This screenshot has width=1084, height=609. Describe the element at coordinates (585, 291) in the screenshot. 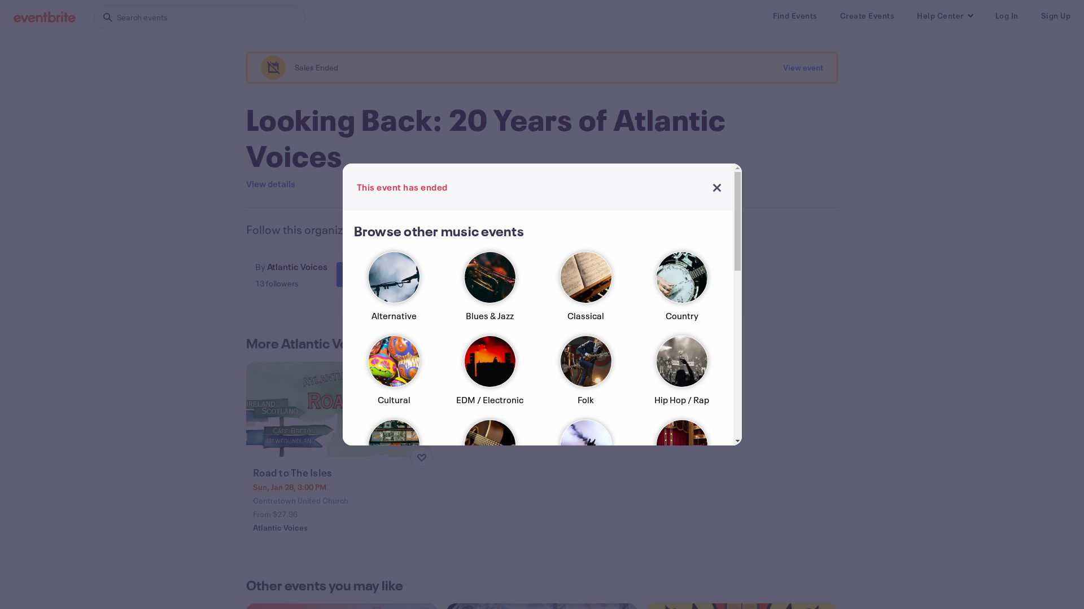

I see `Classical` at that location.